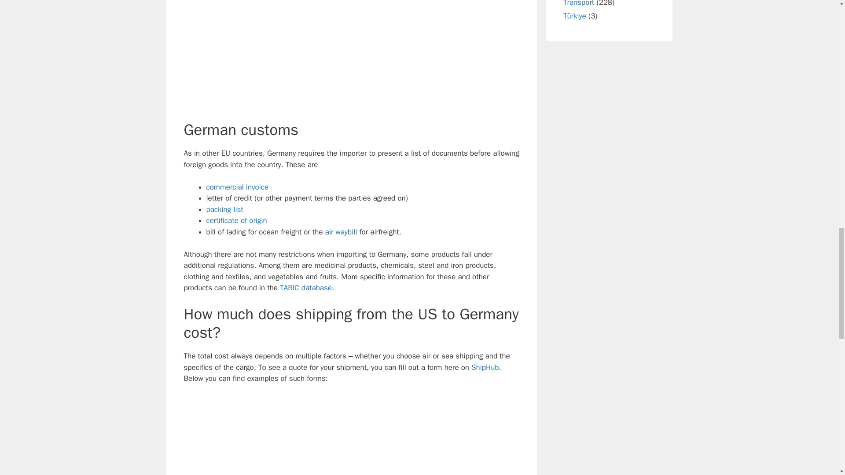 The image size is (845, 475). I want to click on TARIC database, so click(305, 288).